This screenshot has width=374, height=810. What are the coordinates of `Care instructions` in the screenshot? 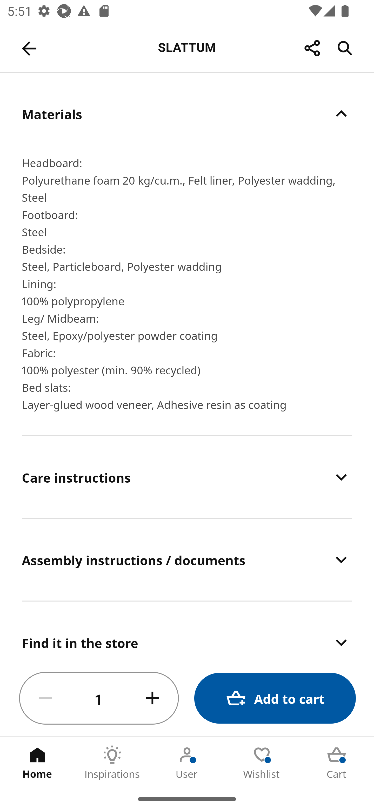 It's located at (187, 477).